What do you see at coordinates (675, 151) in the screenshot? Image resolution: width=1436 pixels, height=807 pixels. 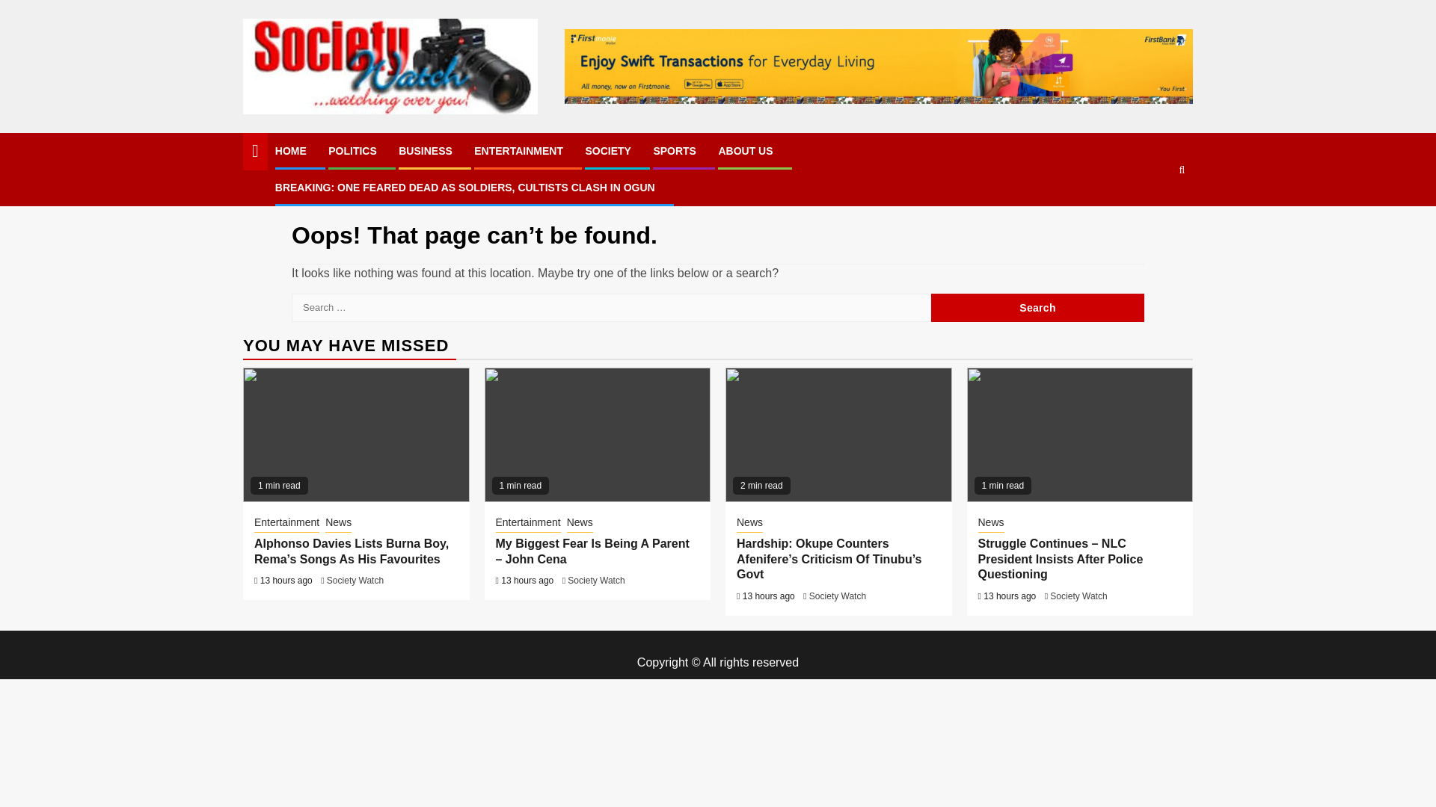 I see `SPORTS` at bounding box center [675, 151].